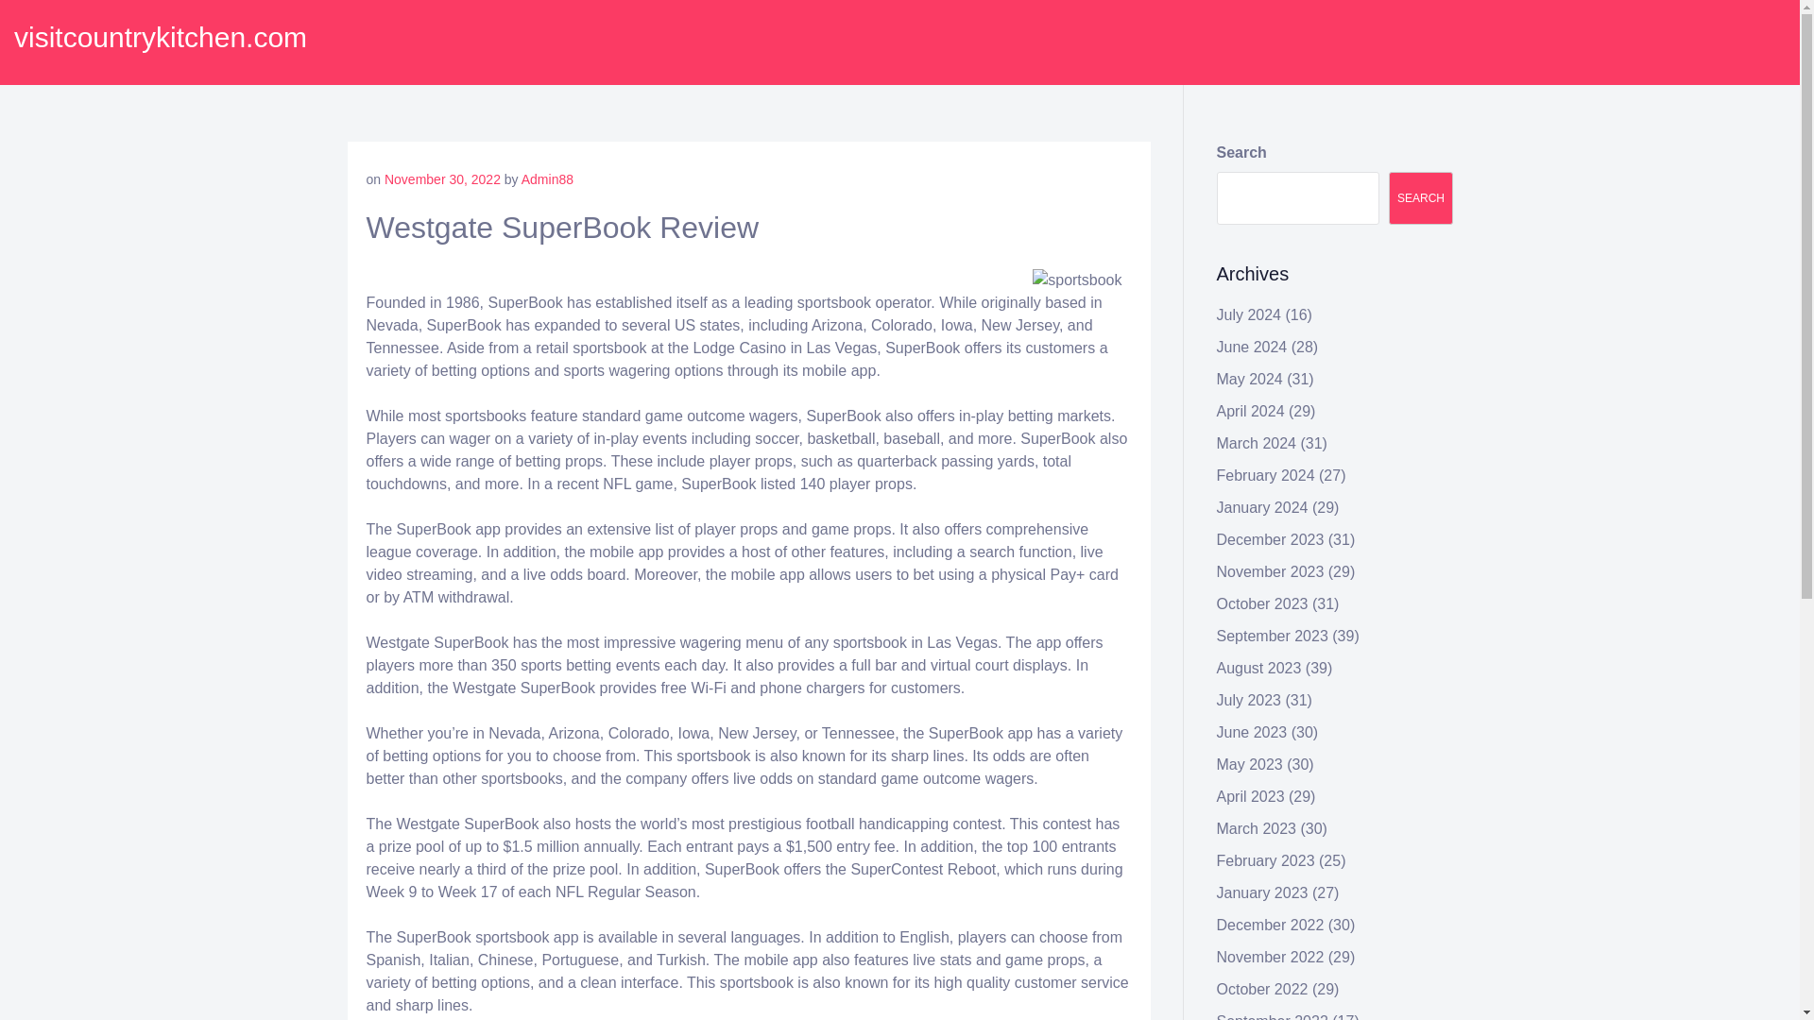 The width and height of the screenshot is (1814, 1020). What do you see at coordinates (1270, 925) in the screenshot?
I see `December 2022` at bounding box center [1270, 925].